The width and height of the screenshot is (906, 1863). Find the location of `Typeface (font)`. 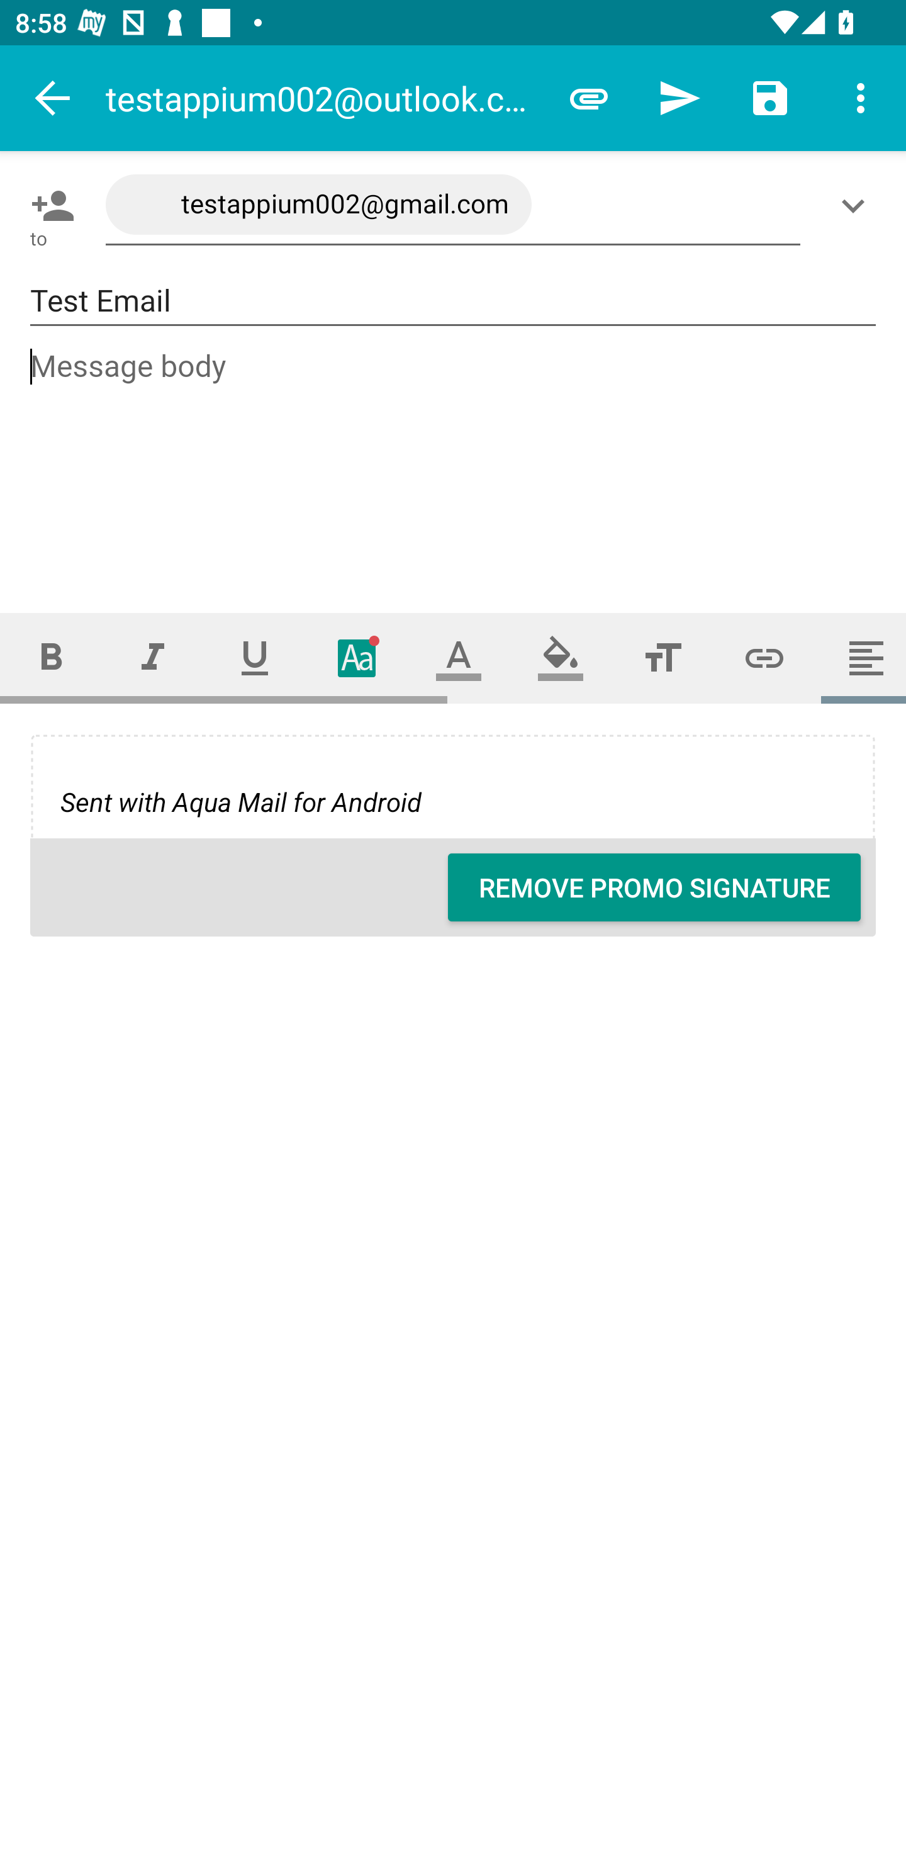

Typeface (font) is located at coordinates (357, 658).